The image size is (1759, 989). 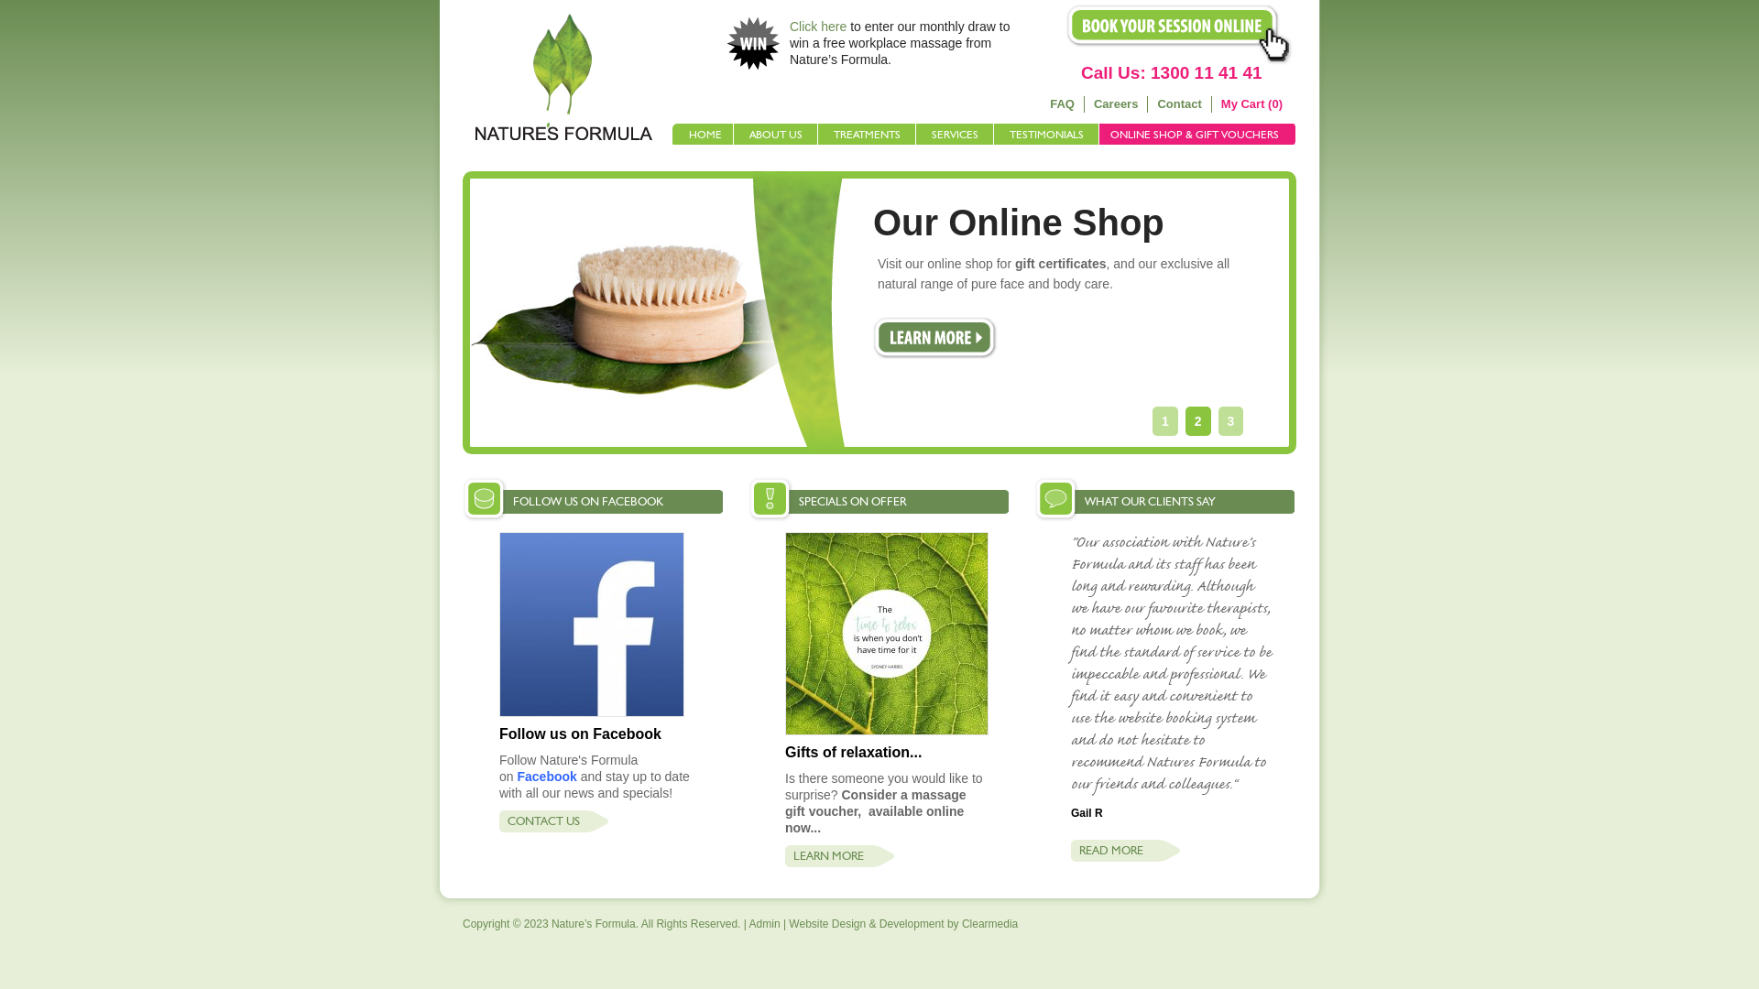 I want to click on CONTACT US, so click(x=592, y=821).